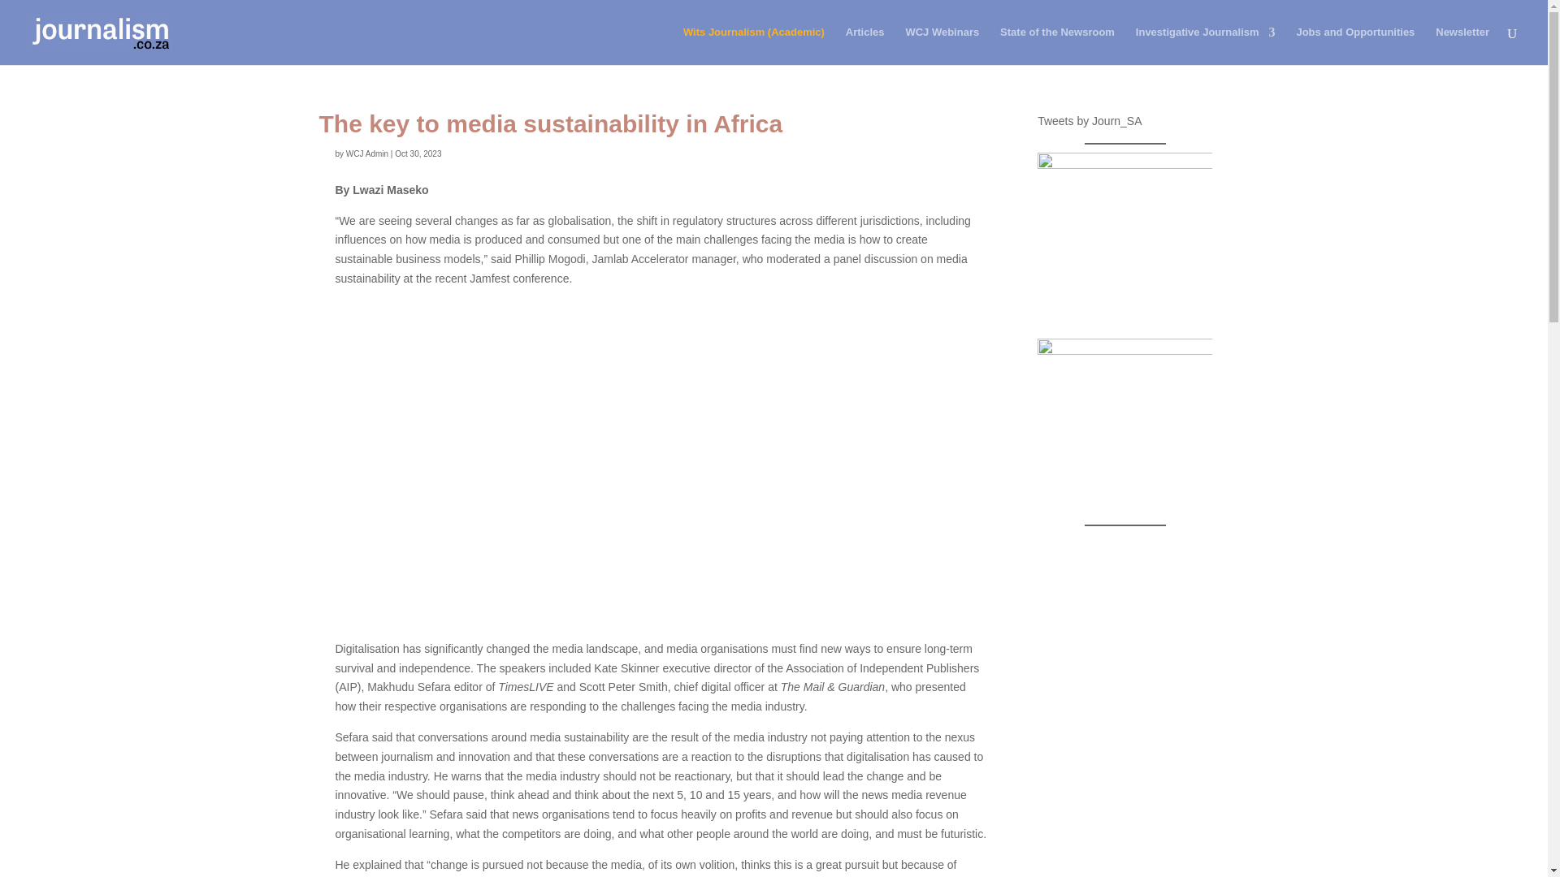 This screenshot has height=877, width=1560. Describe the element at coordinates (367, 153) in the screenshot. I see `WCJ Admin` at that location.